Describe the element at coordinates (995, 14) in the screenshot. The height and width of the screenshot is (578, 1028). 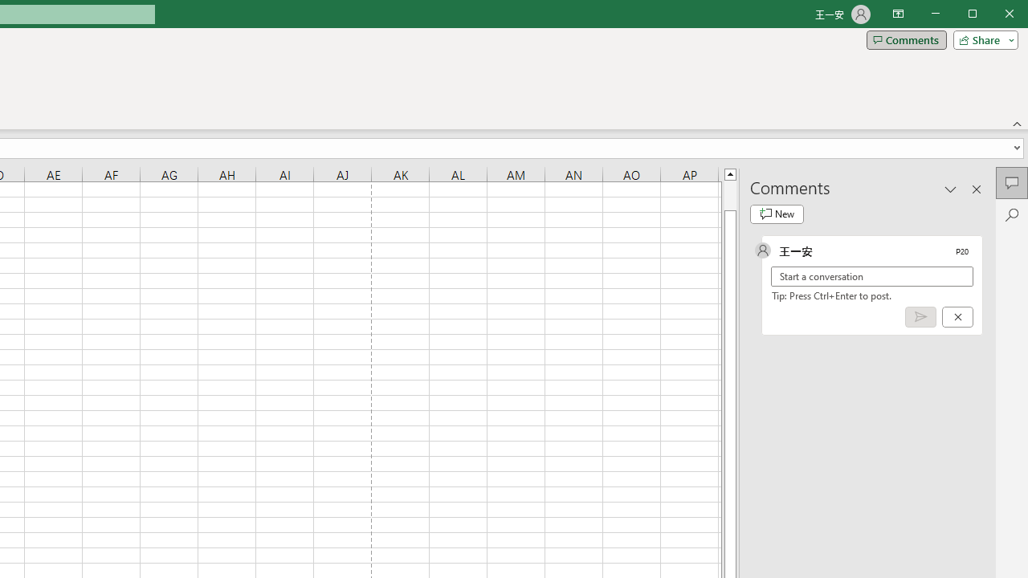
I see `Maximize` at that location.